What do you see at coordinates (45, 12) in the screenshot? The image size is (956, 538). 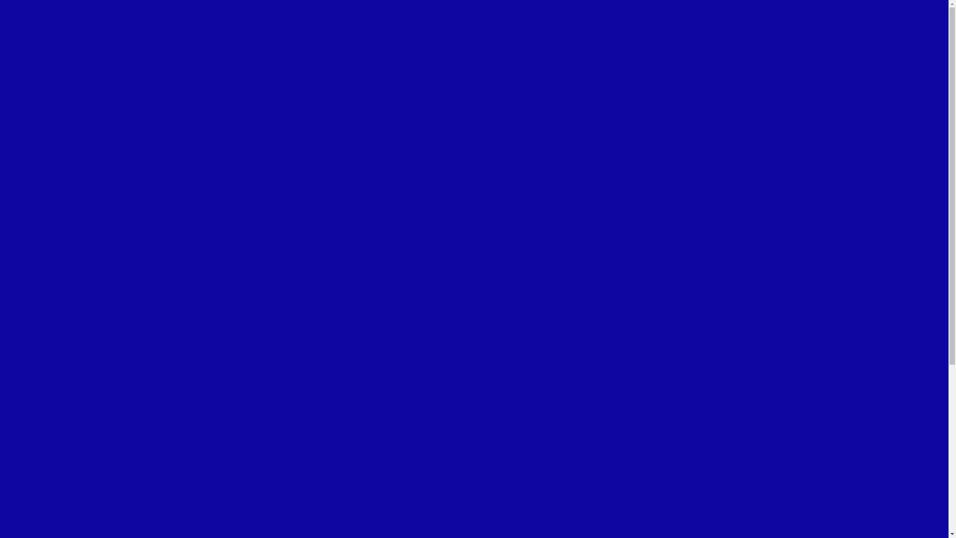 I see `Willkommen` at bounding box center [45, 12].